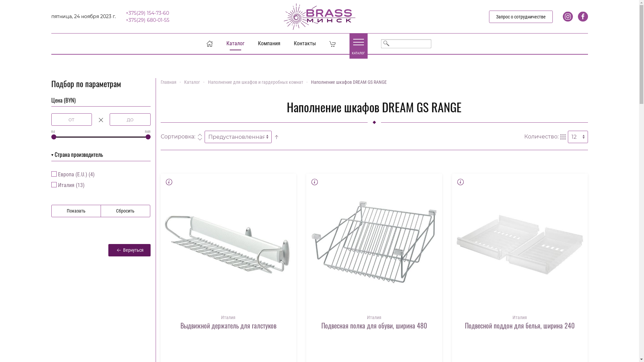  What do you see at coordinates (147, 13) in the screenshot?
I see `+375(29) 154-73-60` at bounding box center [147, 13].